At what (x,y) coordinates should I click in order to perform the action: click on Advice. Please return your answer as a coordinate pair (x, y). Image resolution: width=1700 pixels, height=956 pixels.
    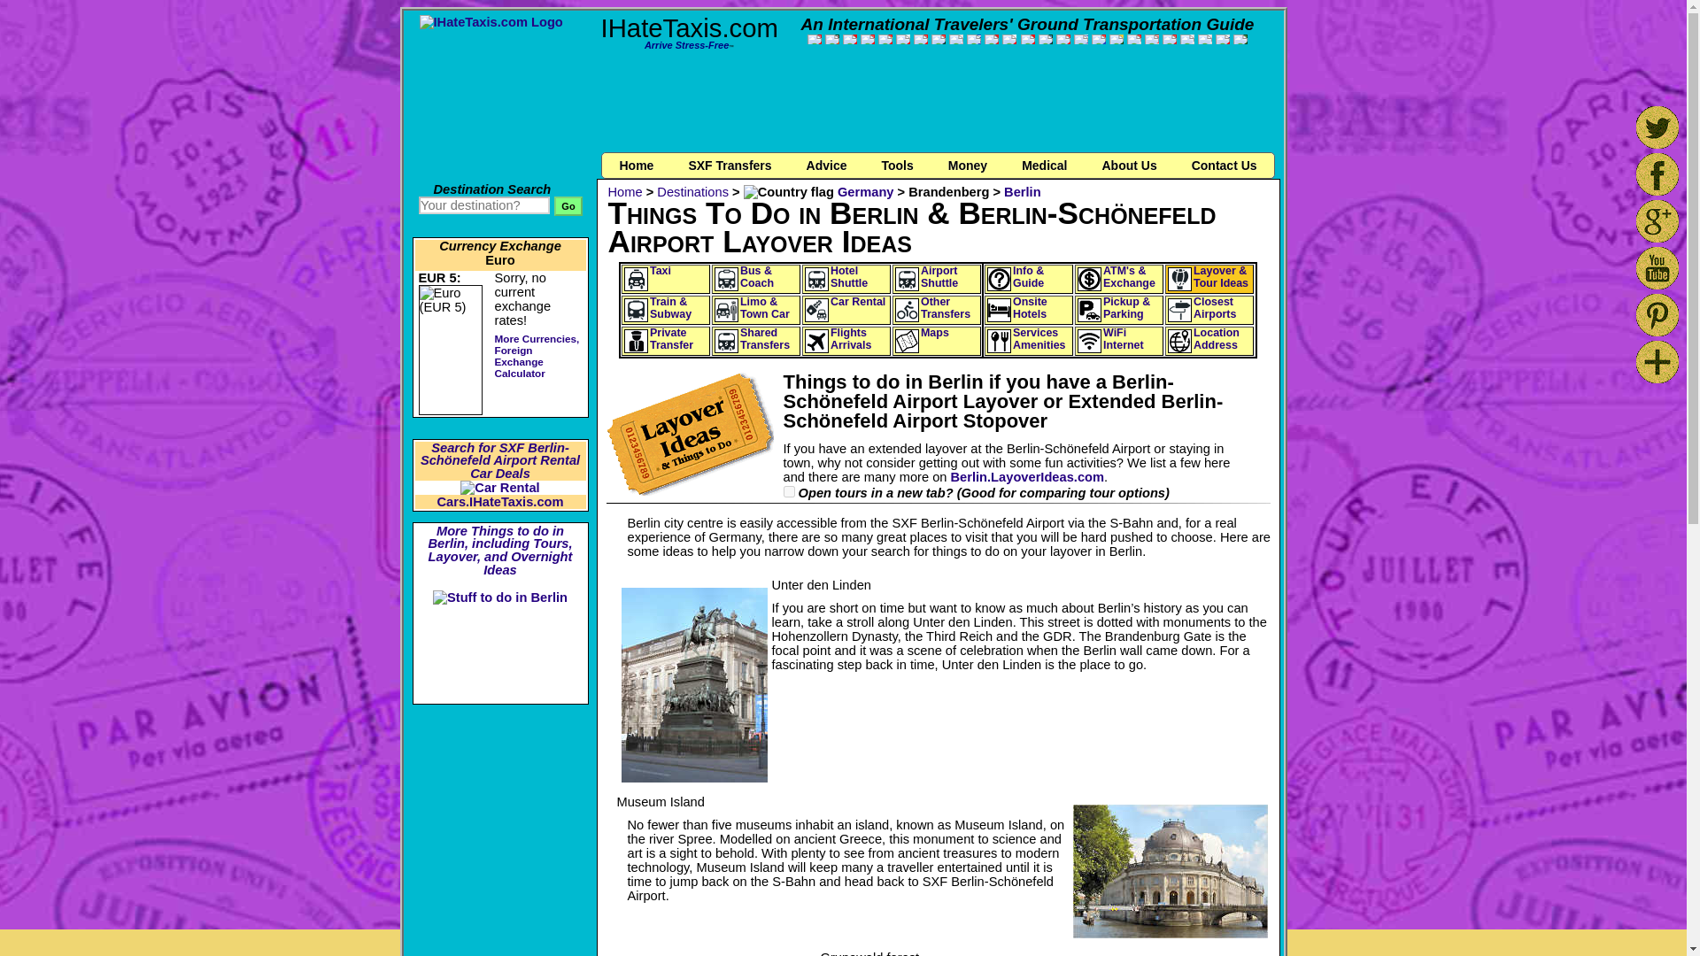
    Looking at the image, I should click on (825, 165).